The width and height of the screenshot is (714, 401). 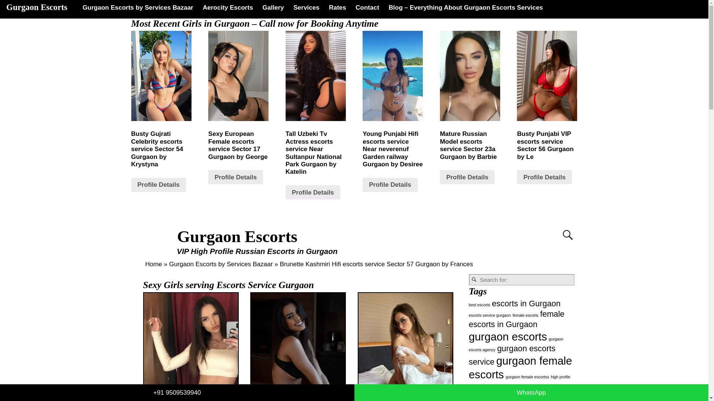 I want to click on Gurgaon Escorts, so click(x=237, y=237).